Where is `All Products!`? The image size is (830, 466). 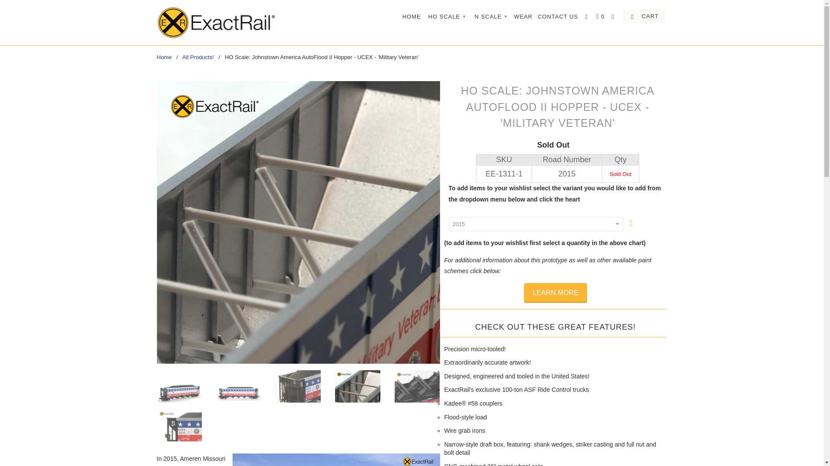 All Products! is located at coordinates (198, 57).